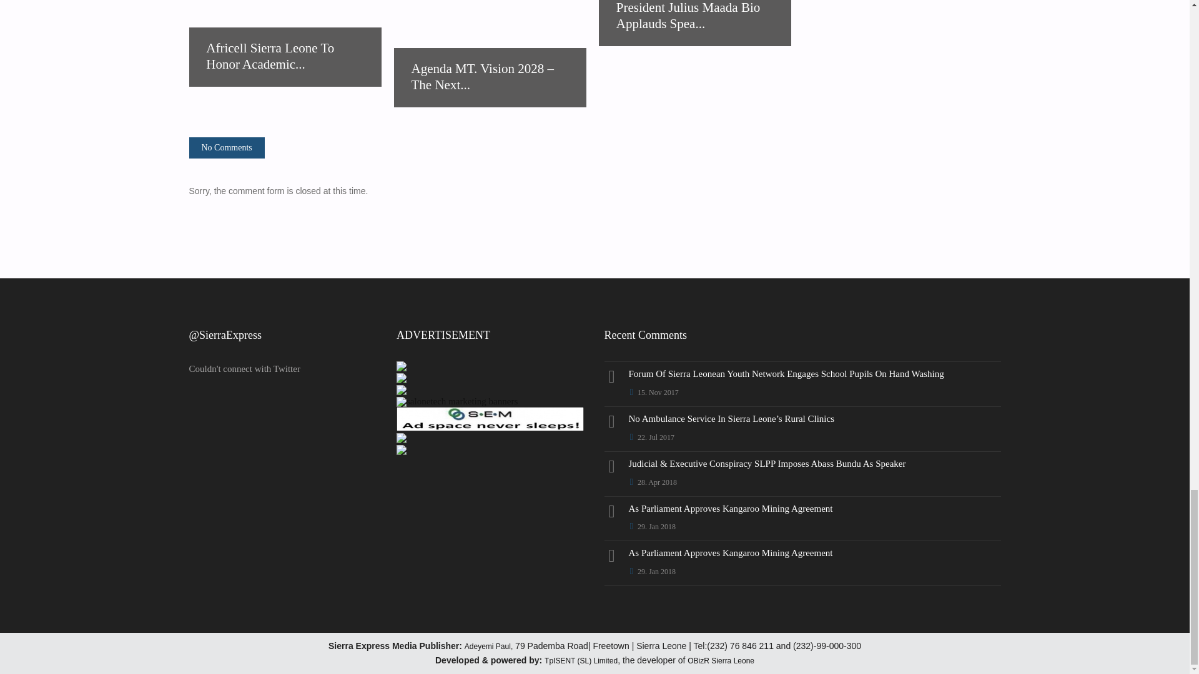 Image resolution: width=1199 pixels, height=674 pixels. Describe the element at coordinates (401, 439) in the screenshot. I see `Internet Programming Solutions - A SaloneTech Company` at that location.